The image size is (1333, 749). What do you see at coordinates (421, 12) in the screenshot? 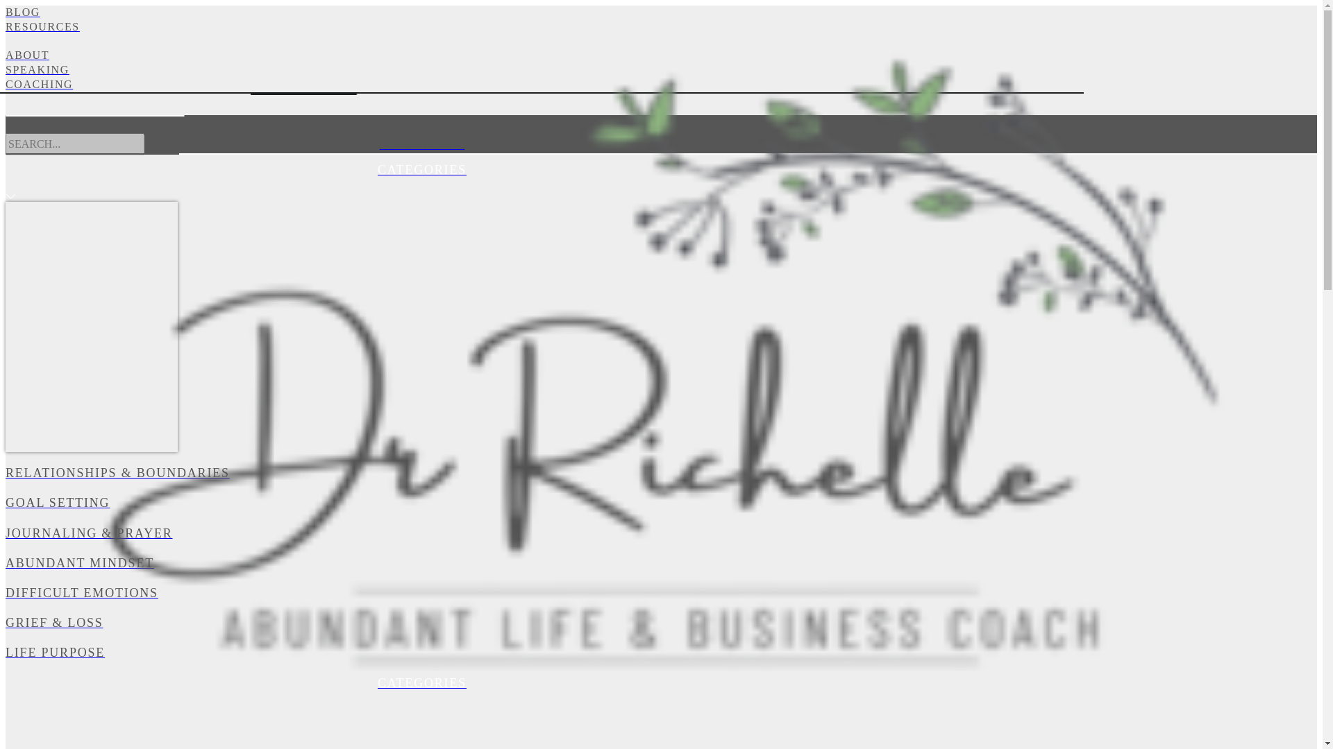
I see `BLOG` at bounding box center [421, 12].